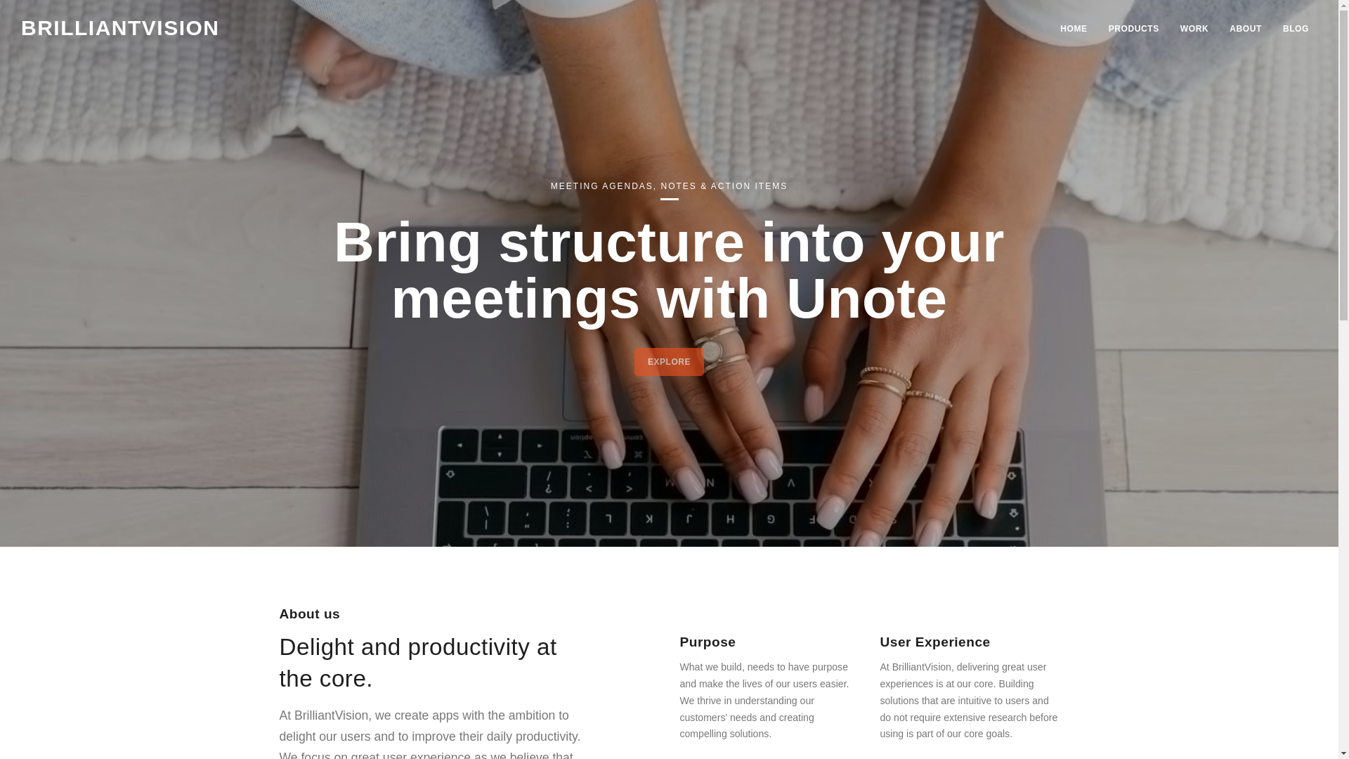 This screenshot has width=1349, height=759. I want to click on PRODUCTS, so click(1134, 28).